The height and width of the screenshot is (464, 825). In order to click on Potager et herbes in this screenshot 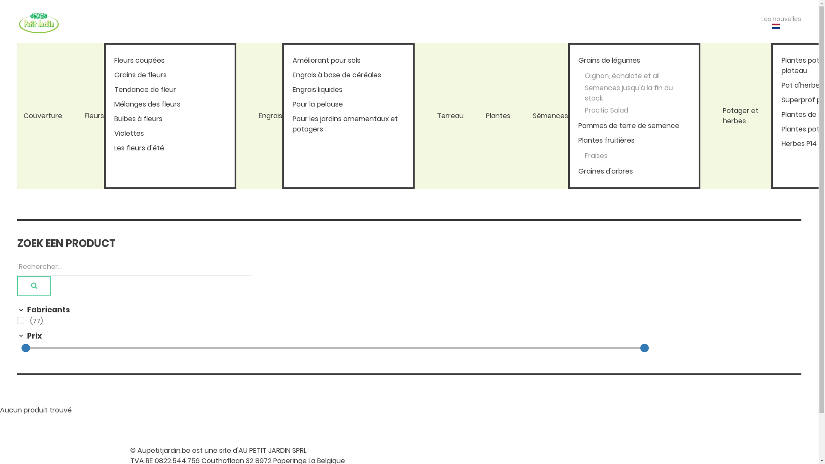, I will do `click(747, 116)`.